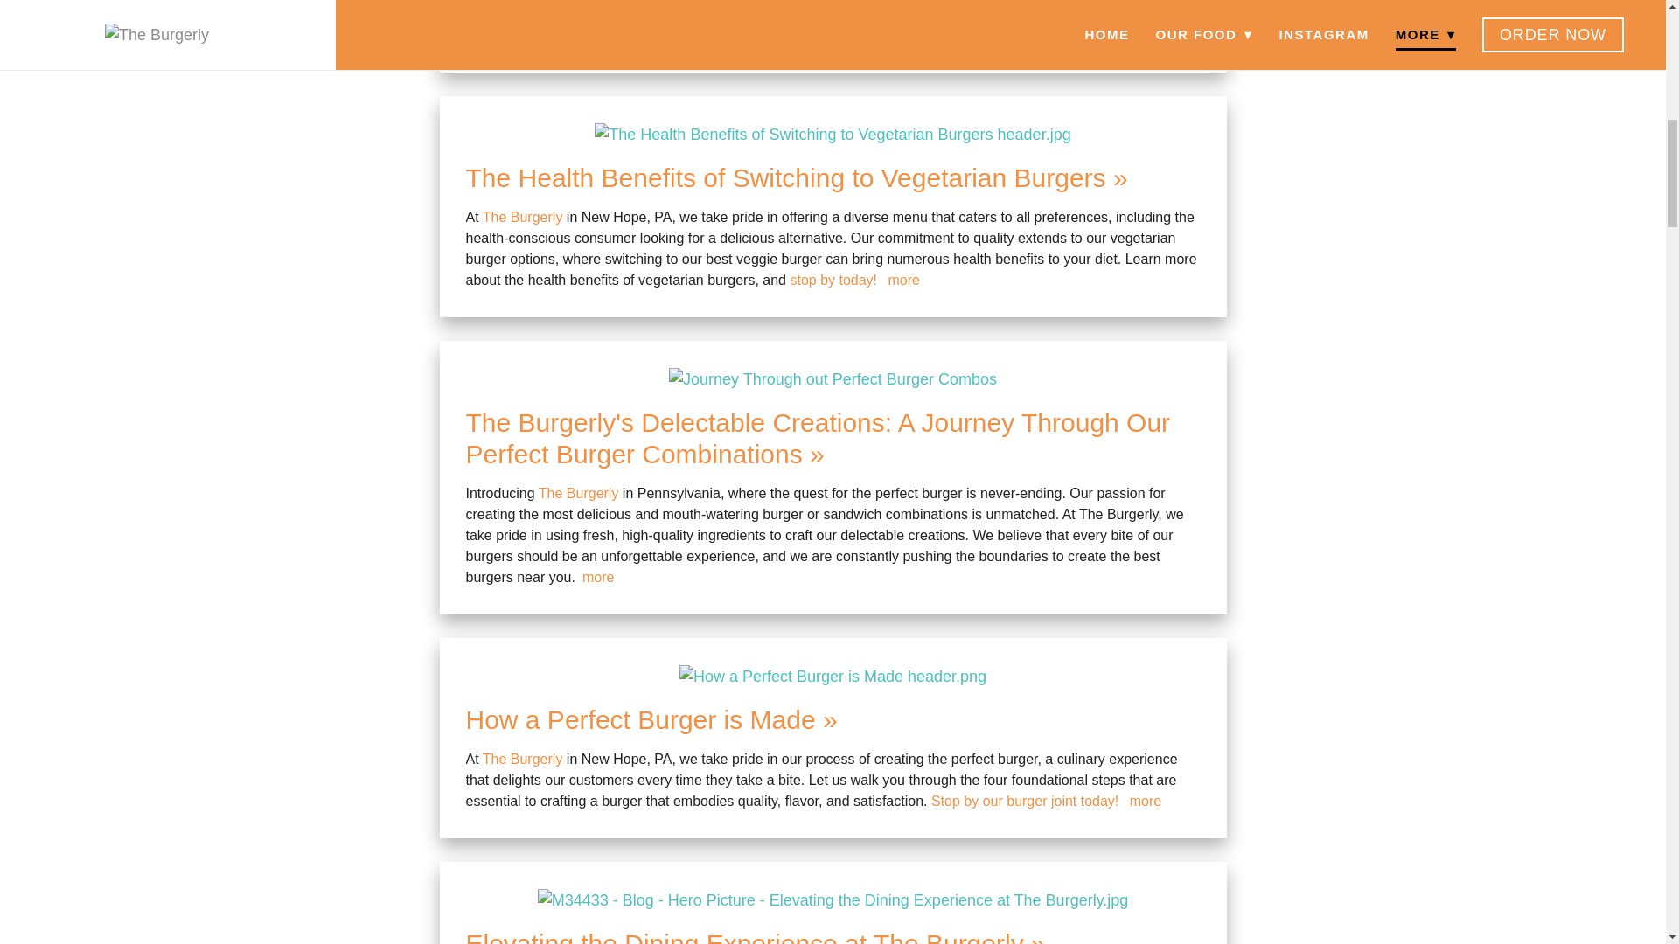 This screenshot has height=944, width=1679. Describe the element at coordinates (651, 719) in the screenshot. I see `How a Perfect Burger is Made` at that location.